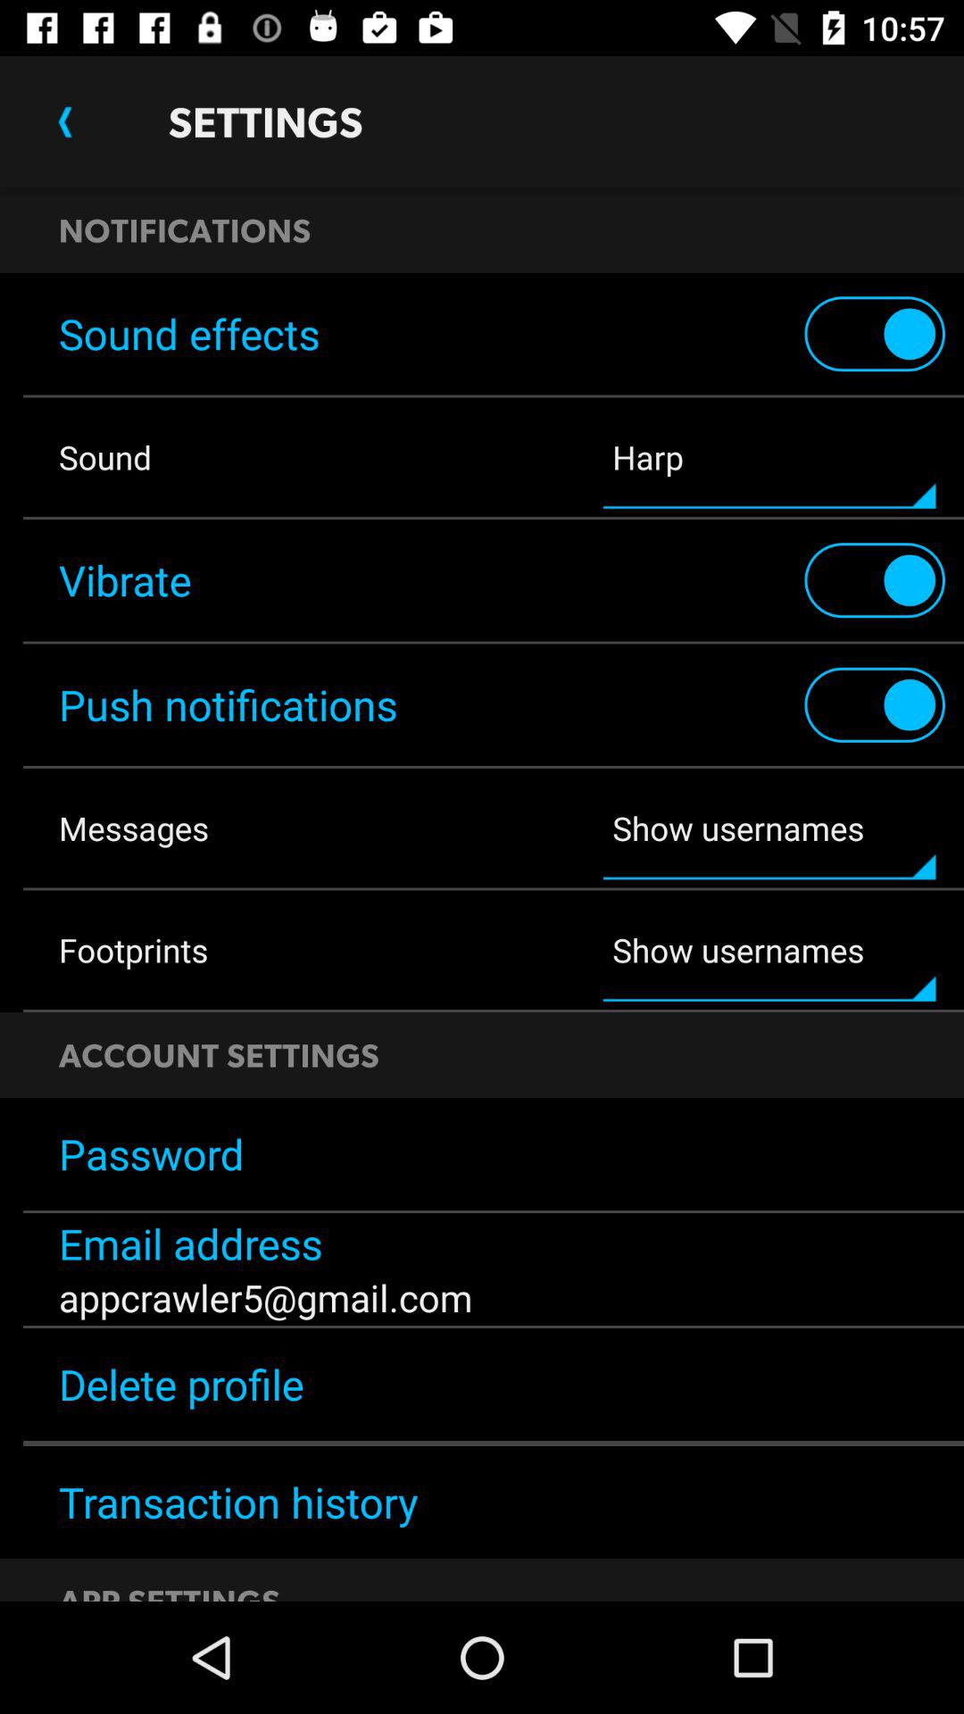 The width and height of the screenshot is (964, 1714). Describe the element at coordinates (769, 457) in the screenshot. I see `open the harp` at that location.